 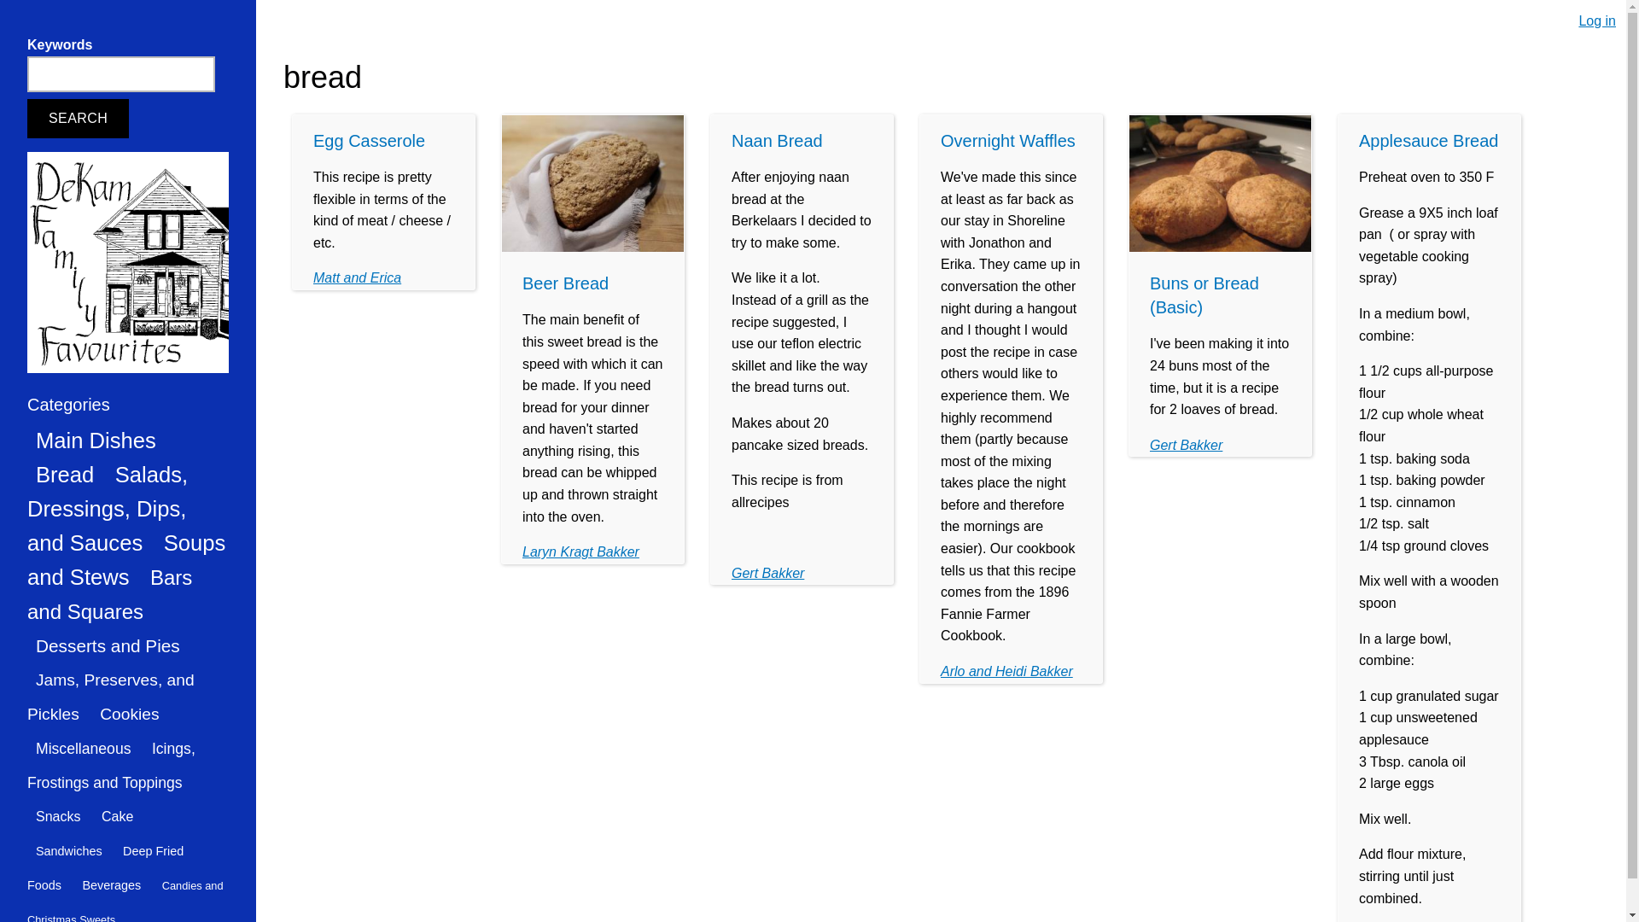 I want to click on Soups and Stews, so click(x=126, y=560).